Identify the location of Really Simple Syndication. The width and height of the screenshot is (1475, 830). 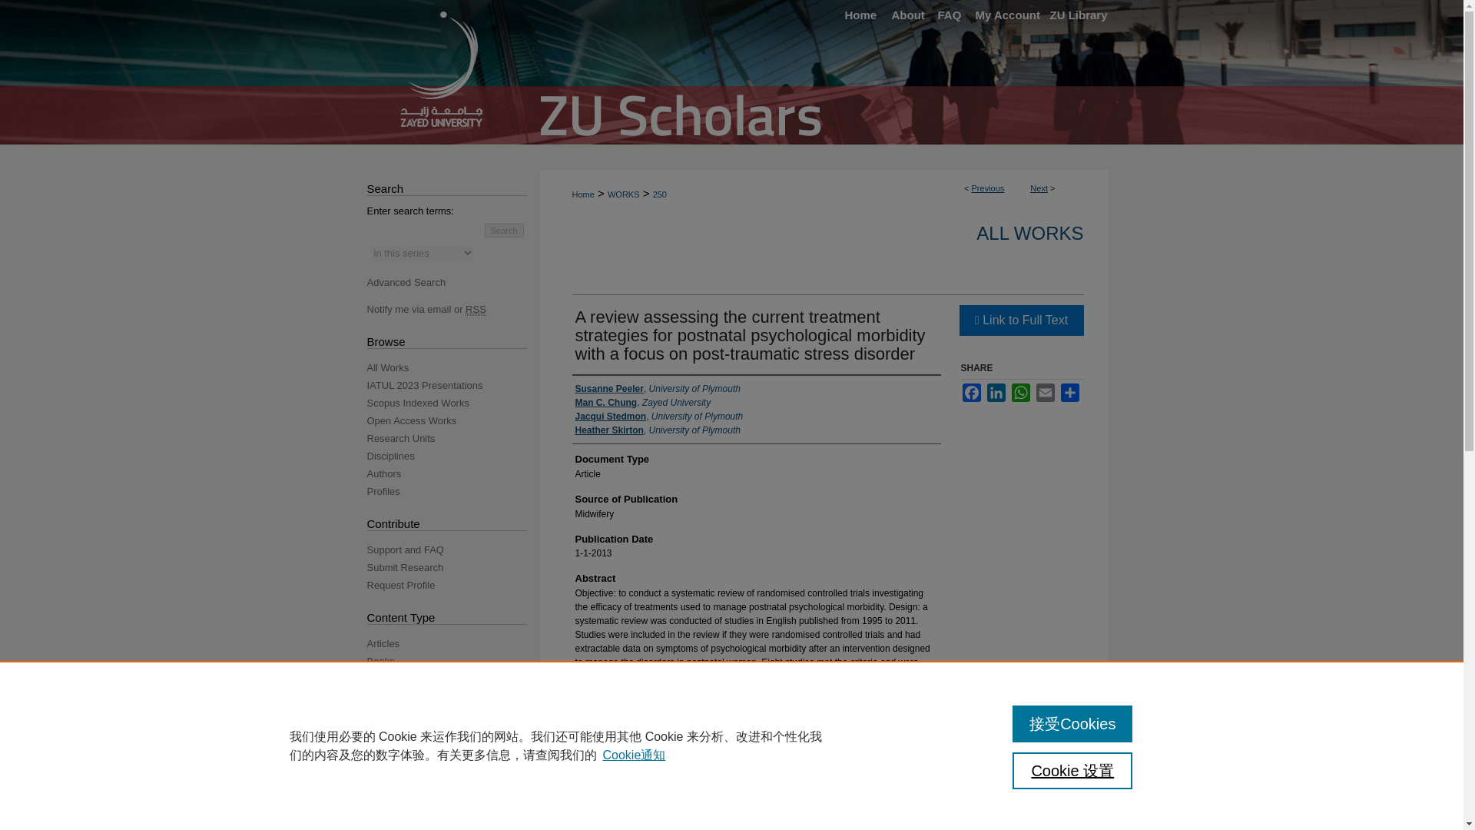
(476, 310).